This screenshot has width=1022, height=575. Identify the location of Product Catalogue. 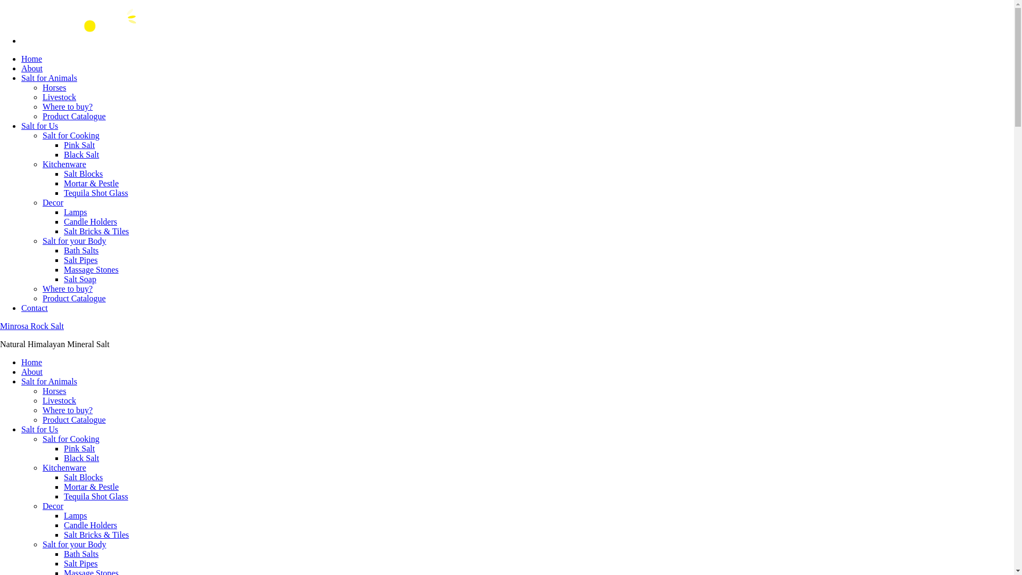
(75, 420).